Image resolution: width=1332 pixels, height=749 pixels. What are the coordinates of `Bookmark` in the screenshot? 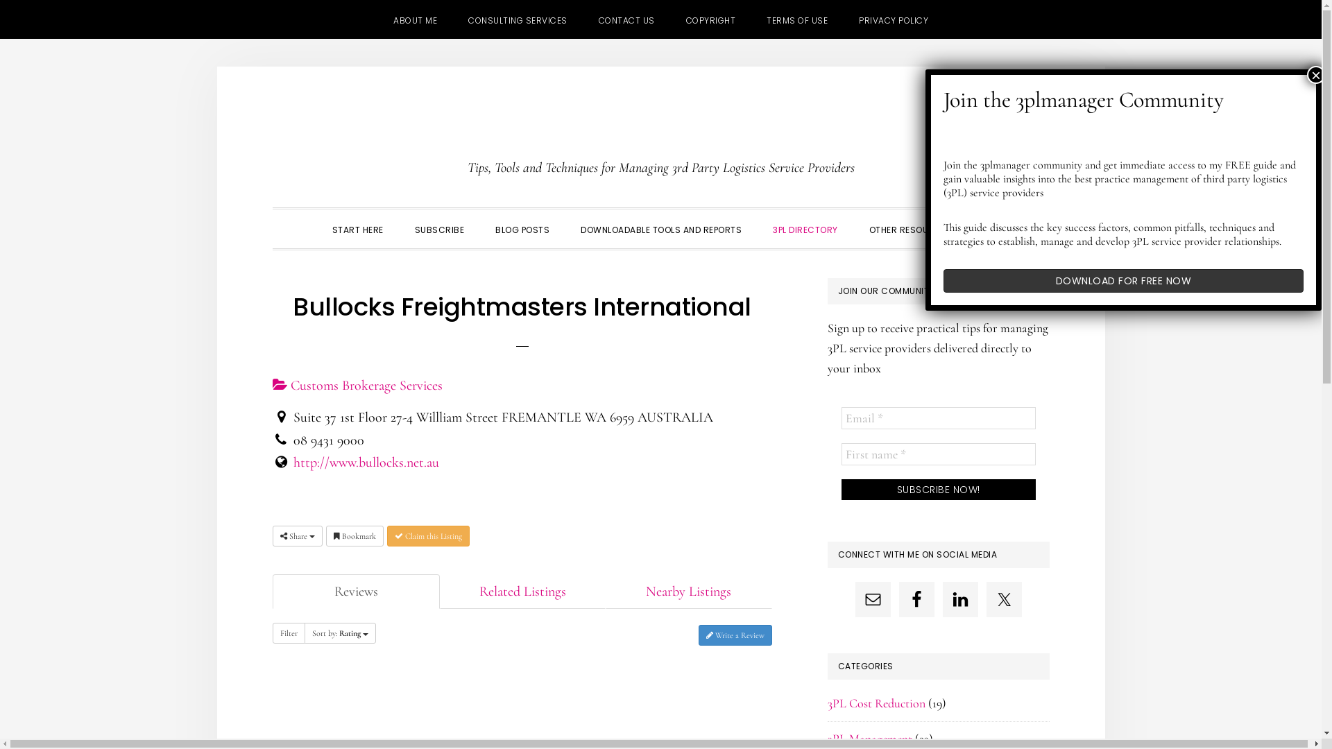 It's located at (355, 536).